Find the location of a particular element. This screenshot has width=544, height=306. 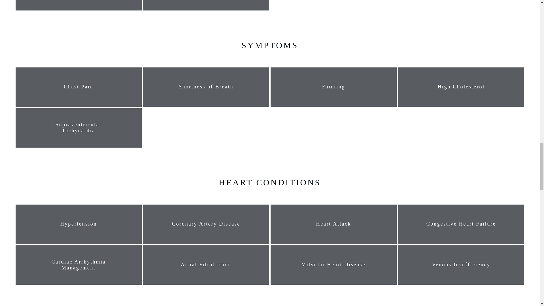

Chest Pain is located at coordinates (79, 87).